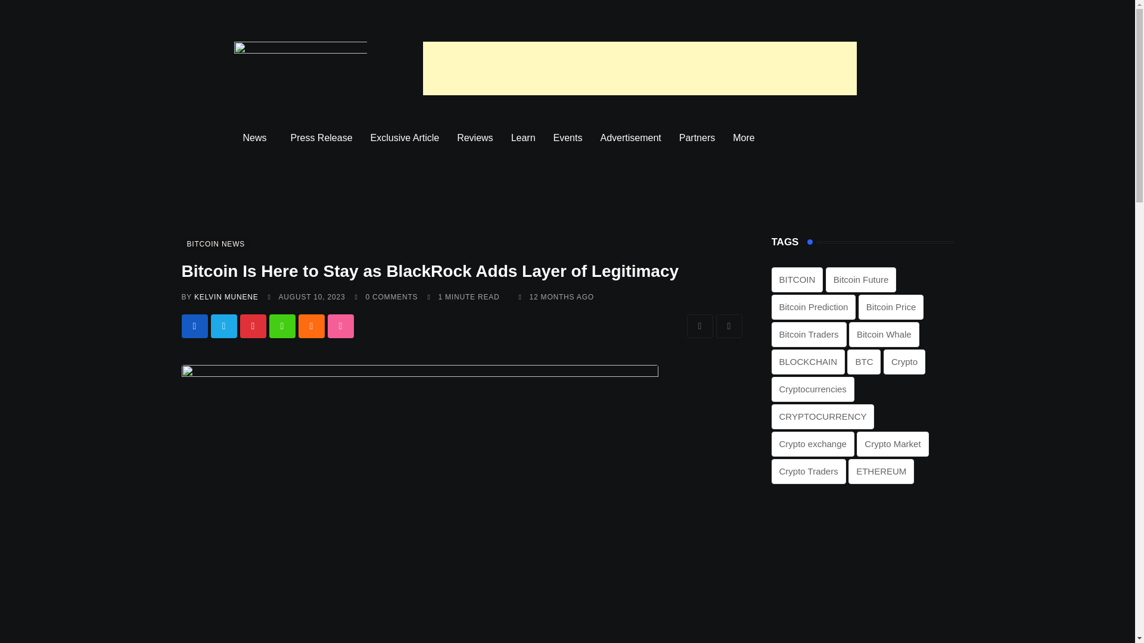 The height and width of the screenshot is (643, 1144). What do you see at coordinates (226, 297) in the screenshot?
I see `Posts by Kelvin Munene` at bounding box center [226, 297].